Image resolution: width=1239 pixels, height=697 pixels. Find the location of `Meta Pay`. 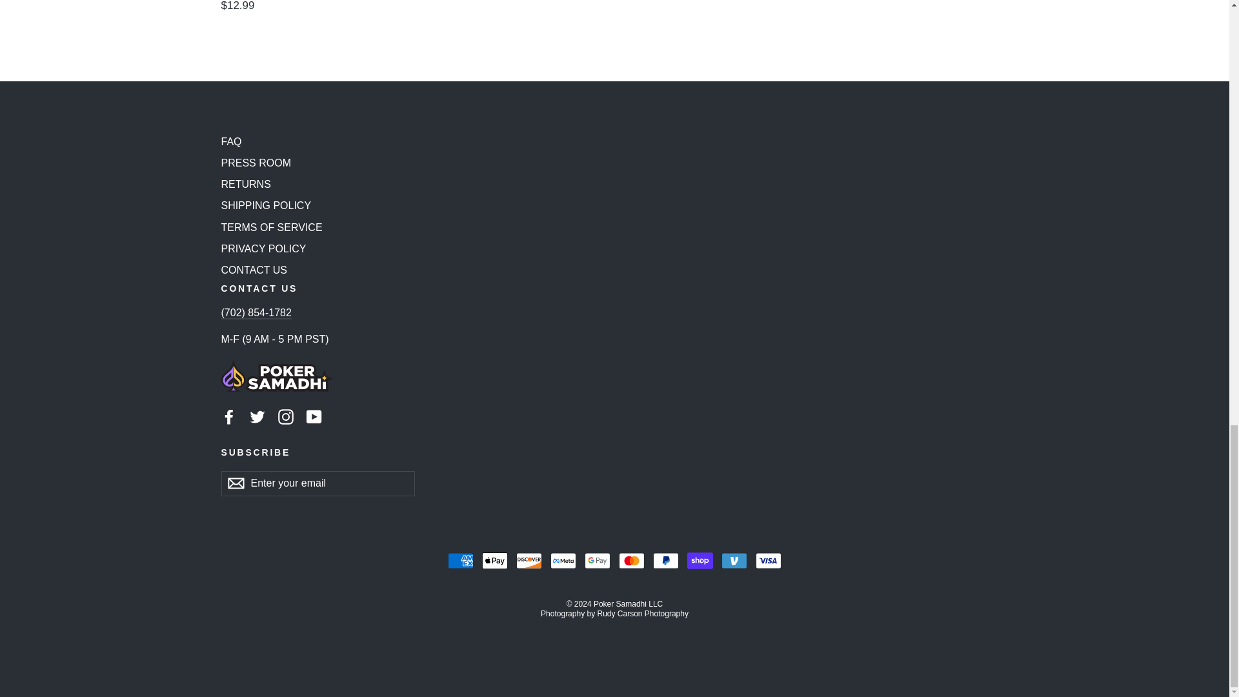

Meta Pay is located at coordinates (563, 560).